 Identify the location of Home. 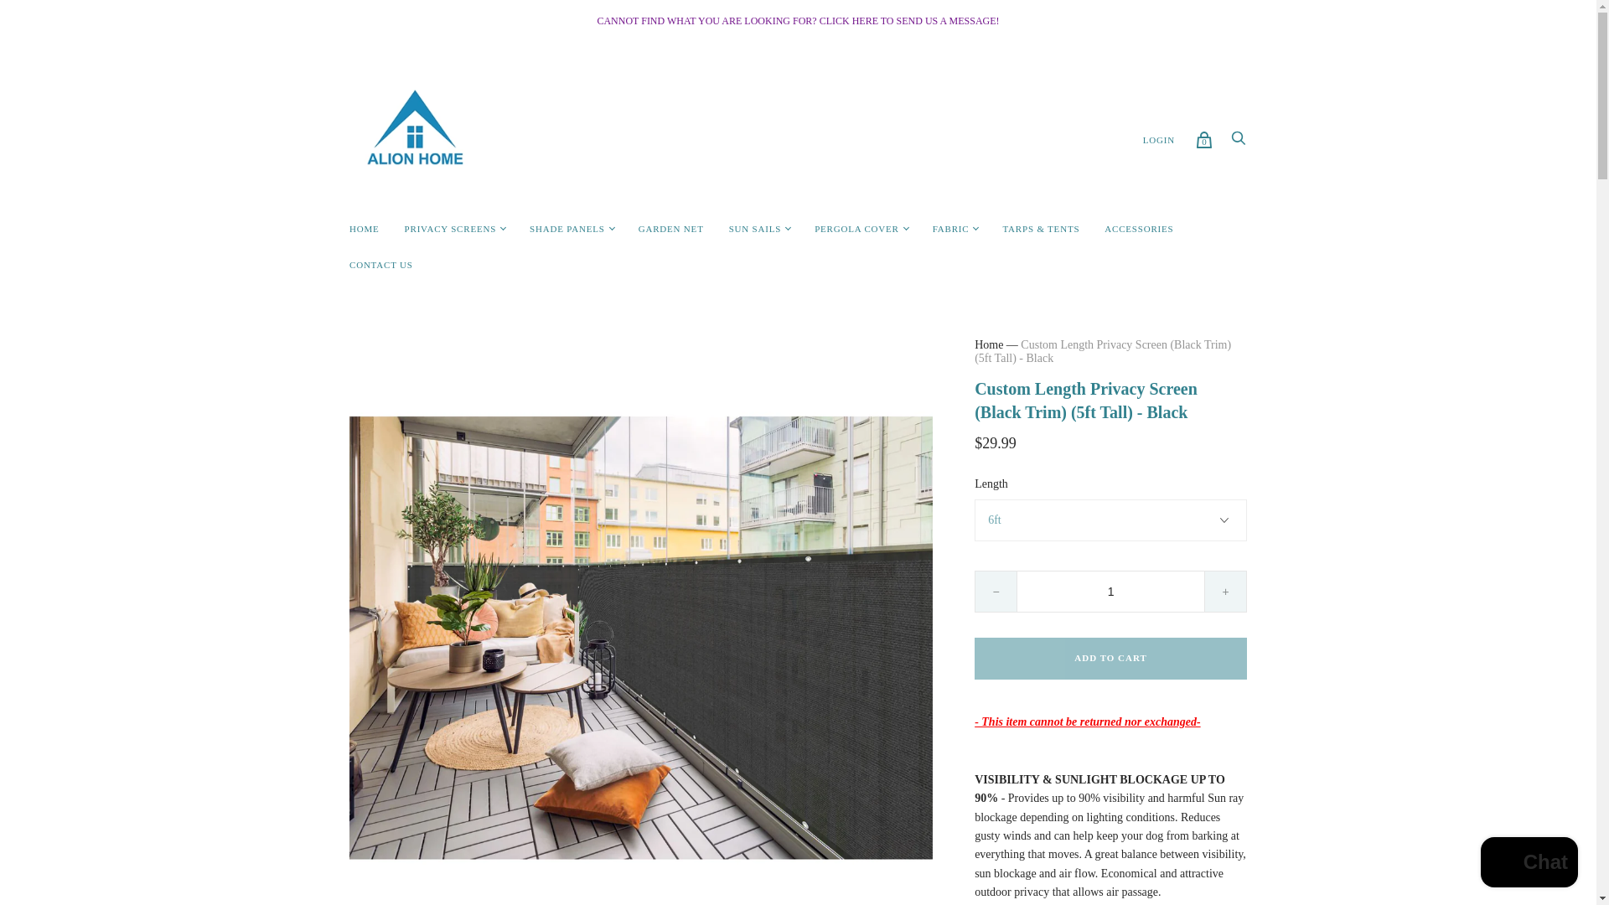
(989, 344).